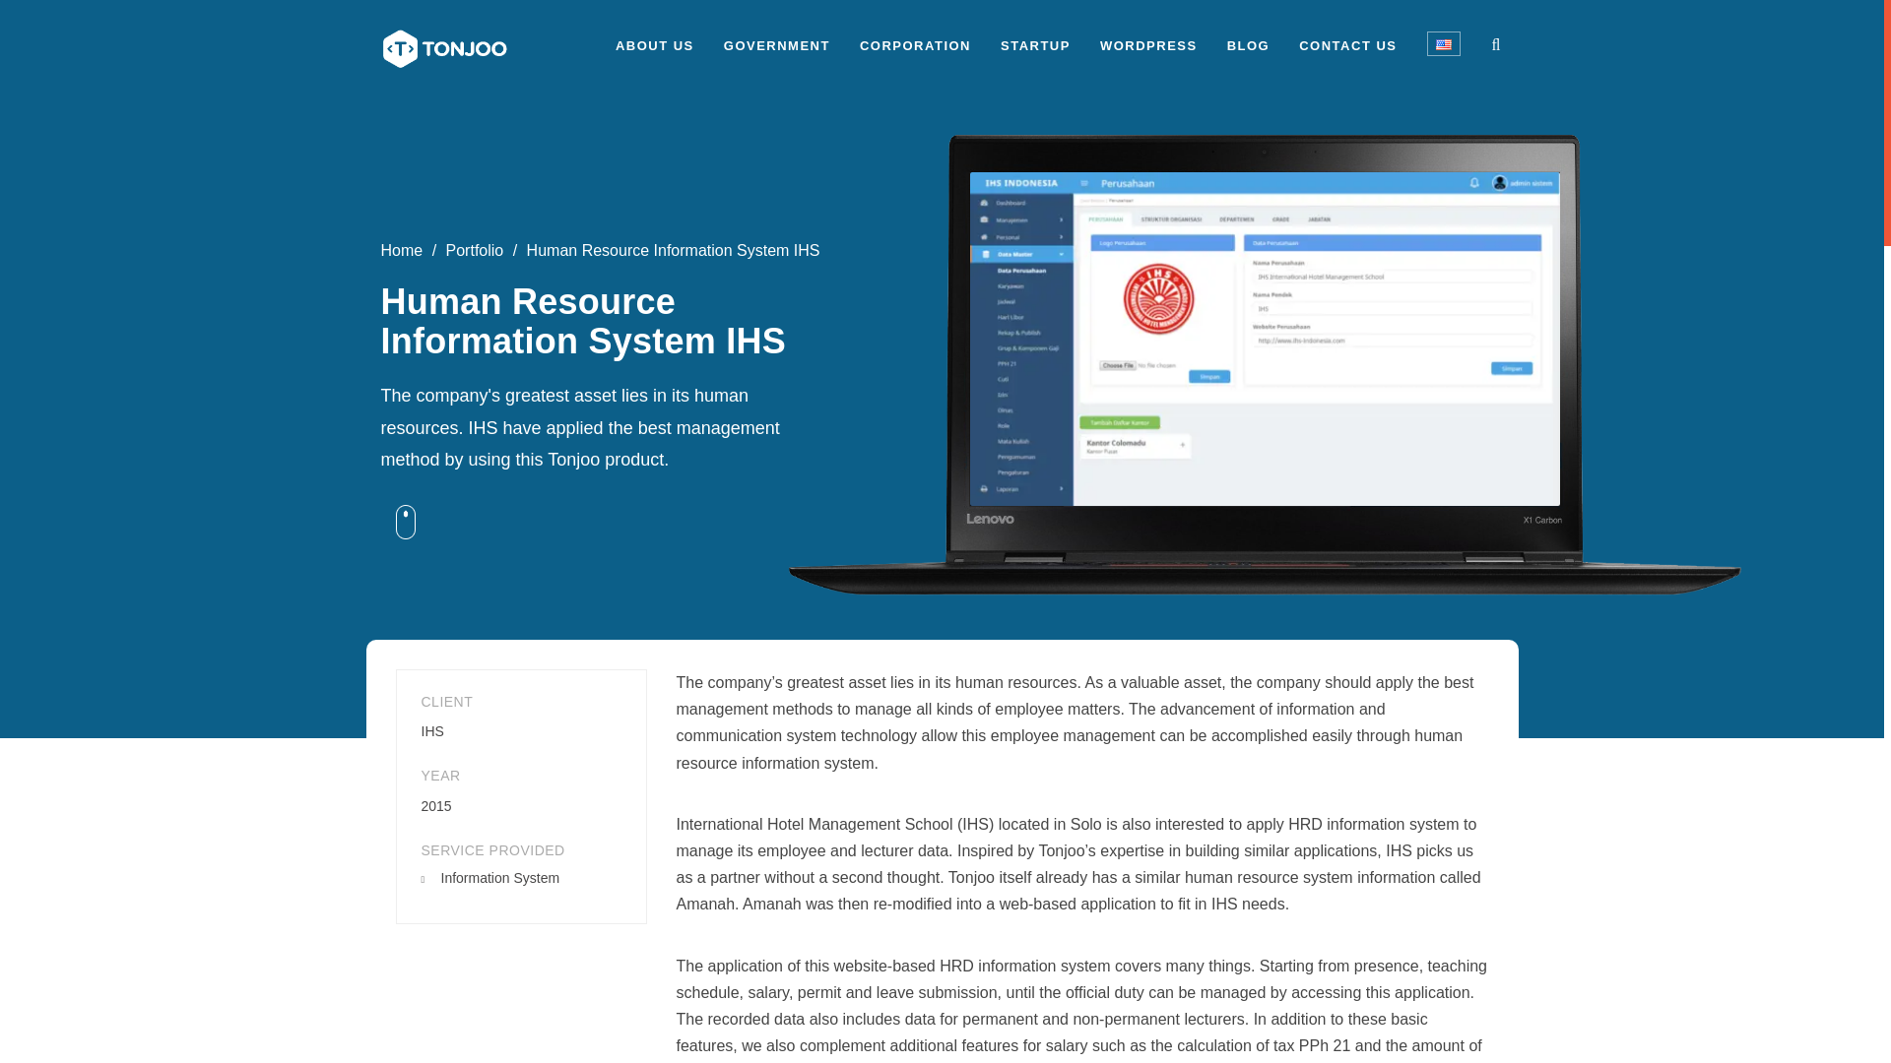  What do you see at coordinates (654, 45) in the screenshot?
I see `ABOUT US` at bounding box center [654, 45].